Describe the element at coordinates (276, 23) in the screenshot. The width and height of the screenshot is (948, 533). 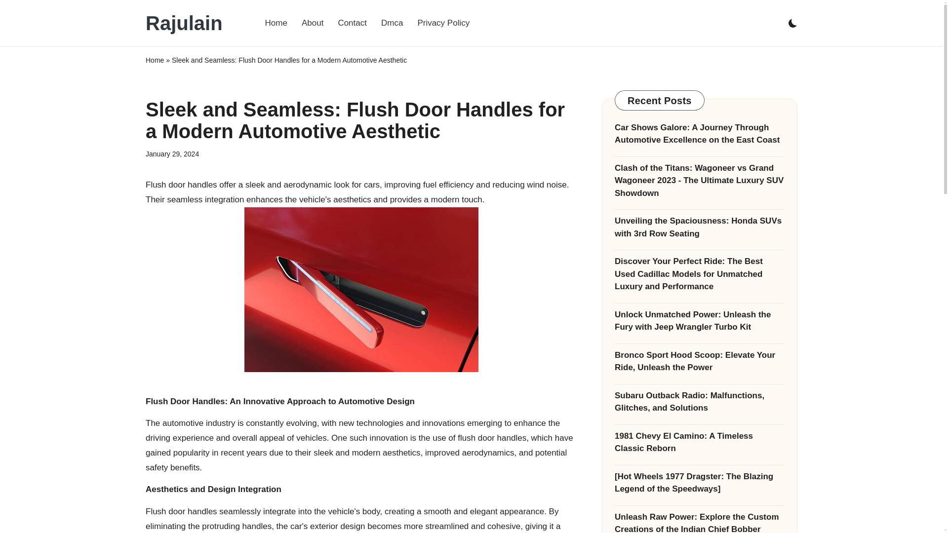
I see `Home` at that location.